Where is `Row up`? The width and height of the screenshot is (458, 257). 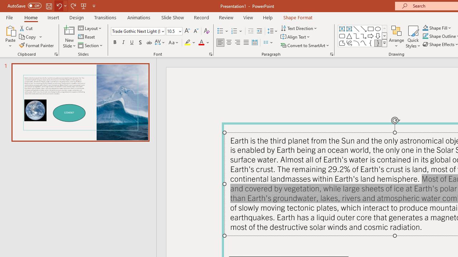
Row up is located at coordinates (384, 29).